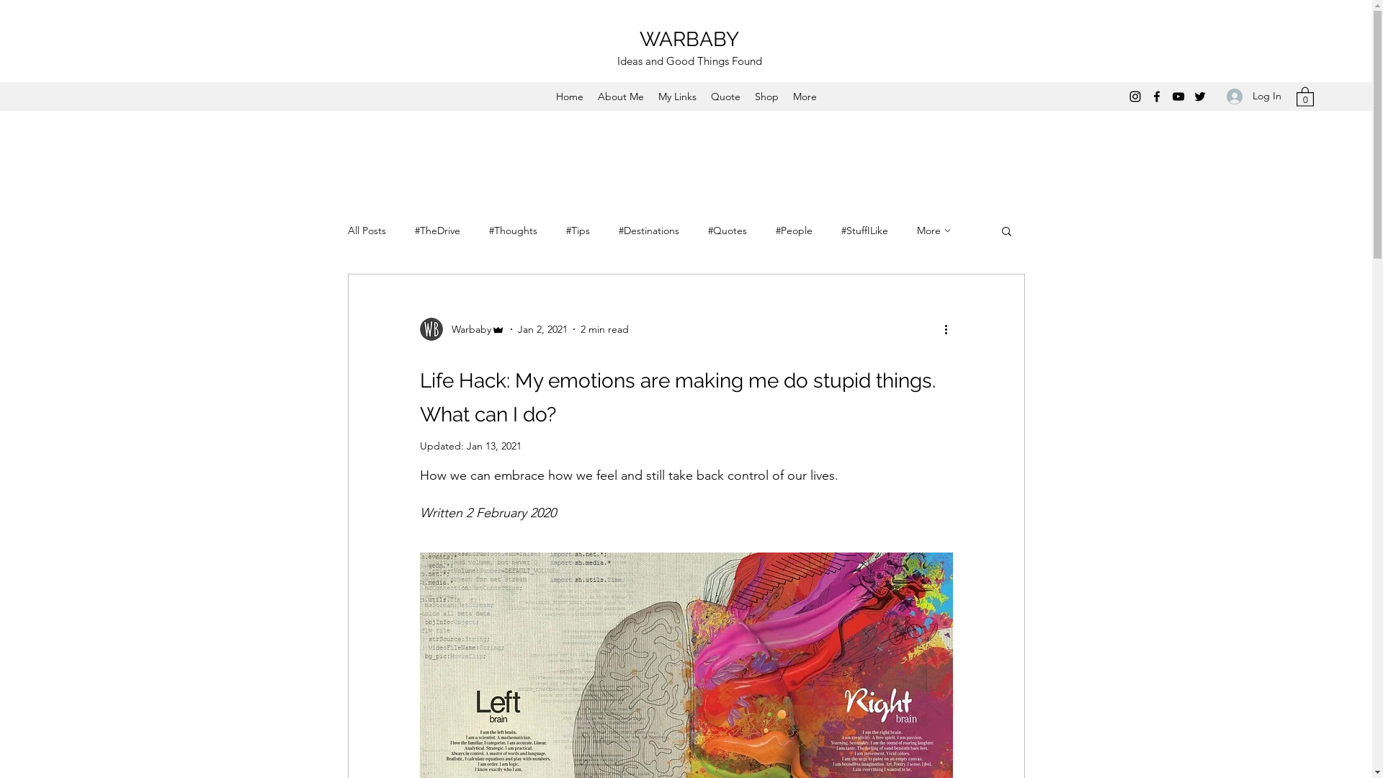 The width and height of the screenshot is (1383, 778). I want to click on #TheDrive, so click(438, 231).